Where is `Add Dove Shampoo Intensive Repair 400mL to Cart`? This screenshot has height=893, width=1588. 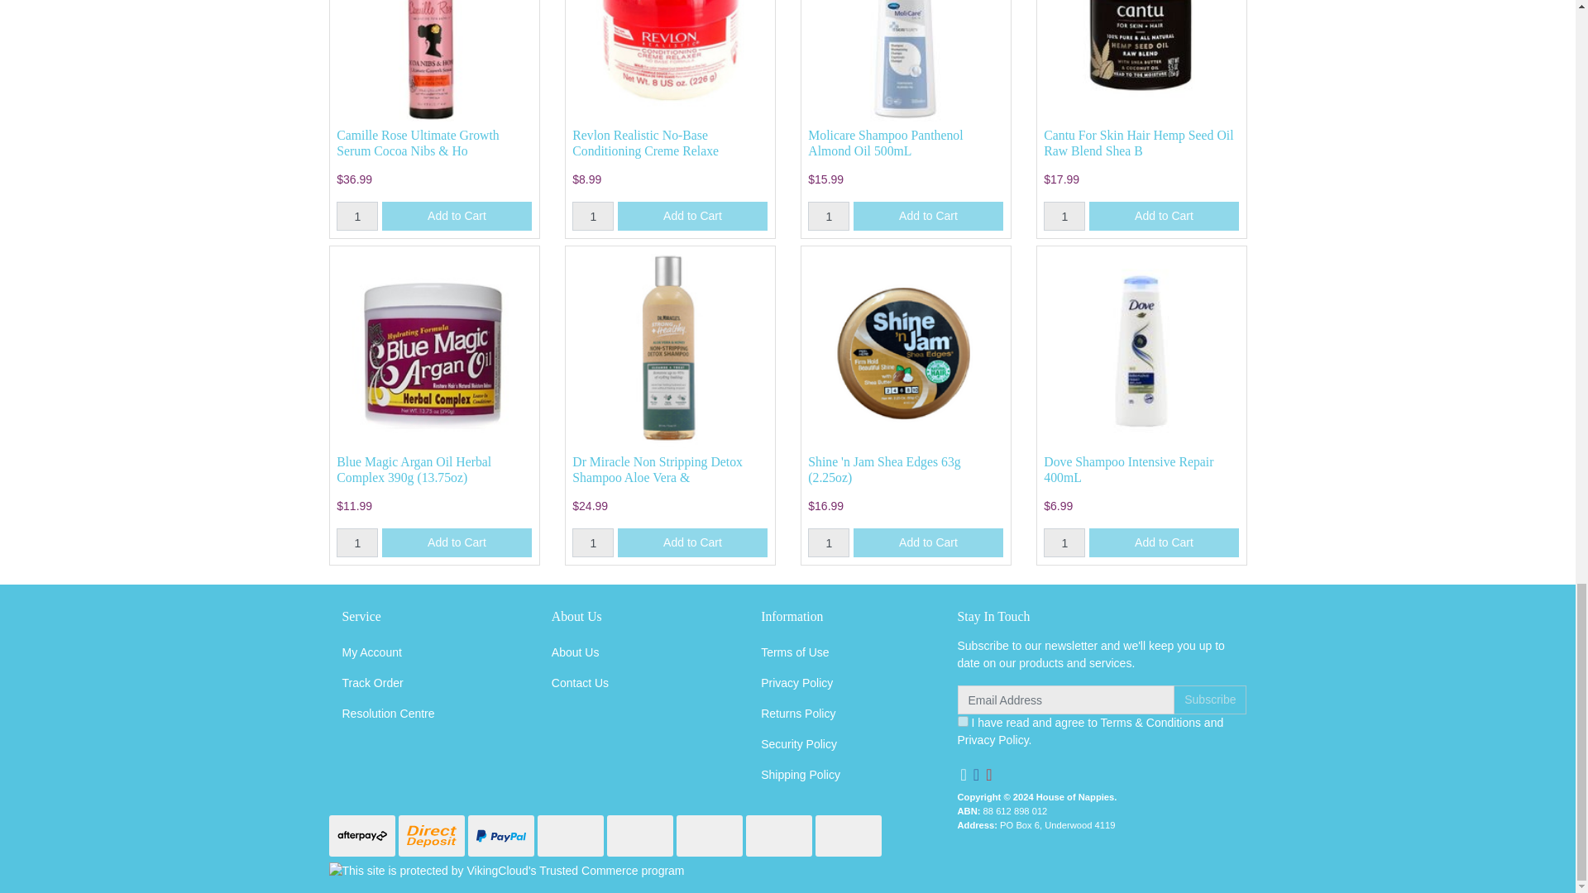
Add Dove Shampoo Intensive Repair 400mL to Cart is located at coordinates (1164, 542).